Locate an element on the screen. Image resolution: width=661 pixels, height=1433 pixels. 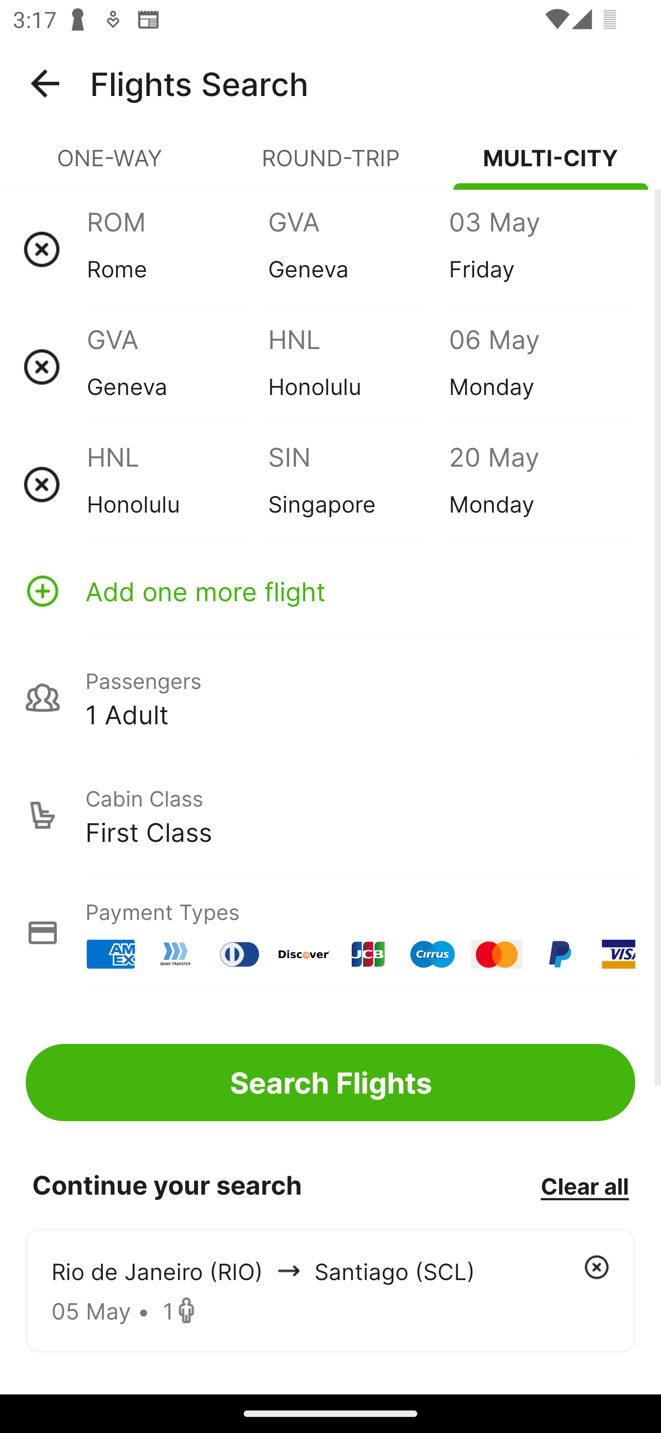
ROM Rome is located at coordinates (177, 249).